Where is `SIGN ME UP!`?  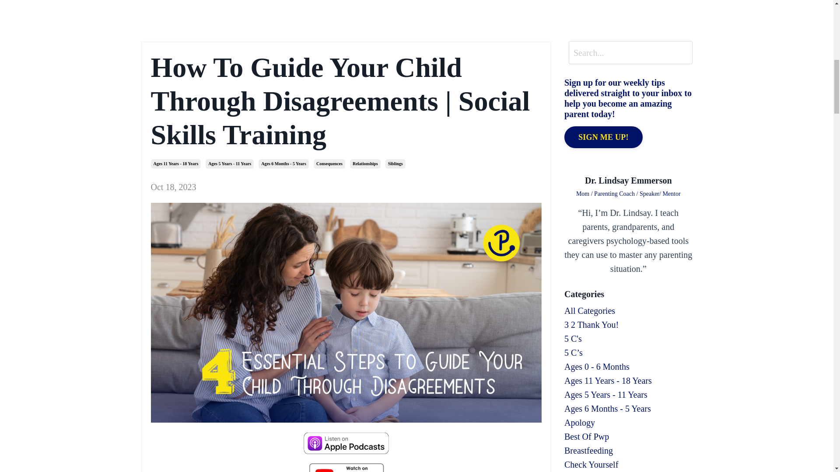 SIGN ME UP! is located at coordinates (603, 137).